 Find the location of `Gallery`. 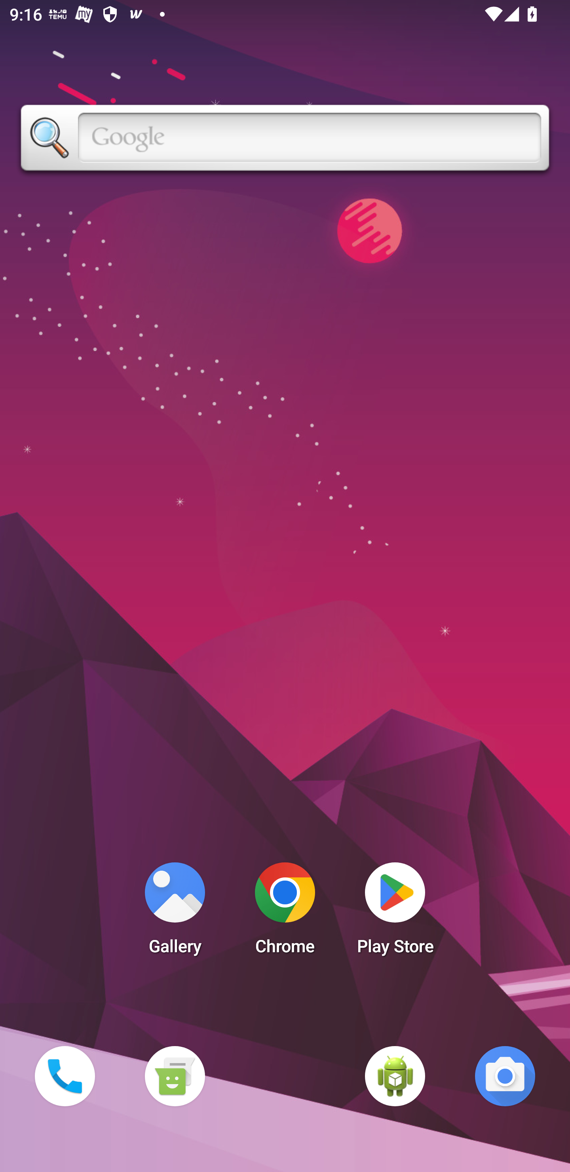

Gallery is located at coordinates (175, 912).